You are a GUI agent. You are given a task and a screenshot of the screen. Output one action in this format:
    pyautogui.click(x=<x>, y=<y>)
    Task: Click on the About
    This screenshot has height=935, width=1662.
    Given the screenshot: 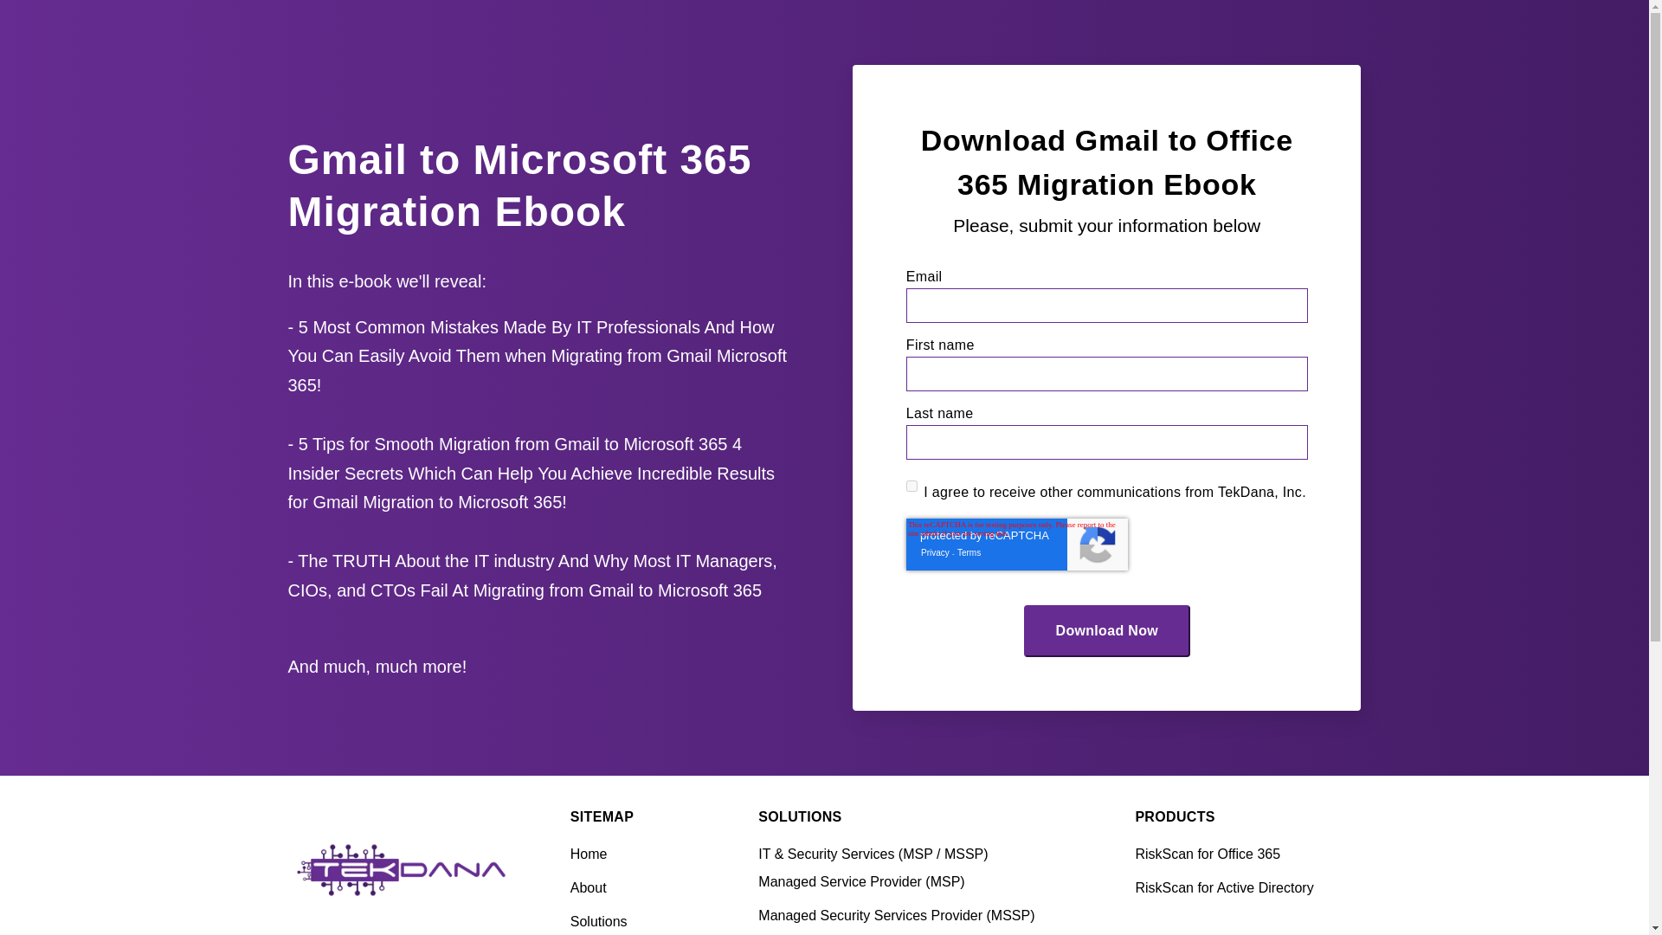 What is the action you would take?
    pyautogui.click(x=634, y=888)
    